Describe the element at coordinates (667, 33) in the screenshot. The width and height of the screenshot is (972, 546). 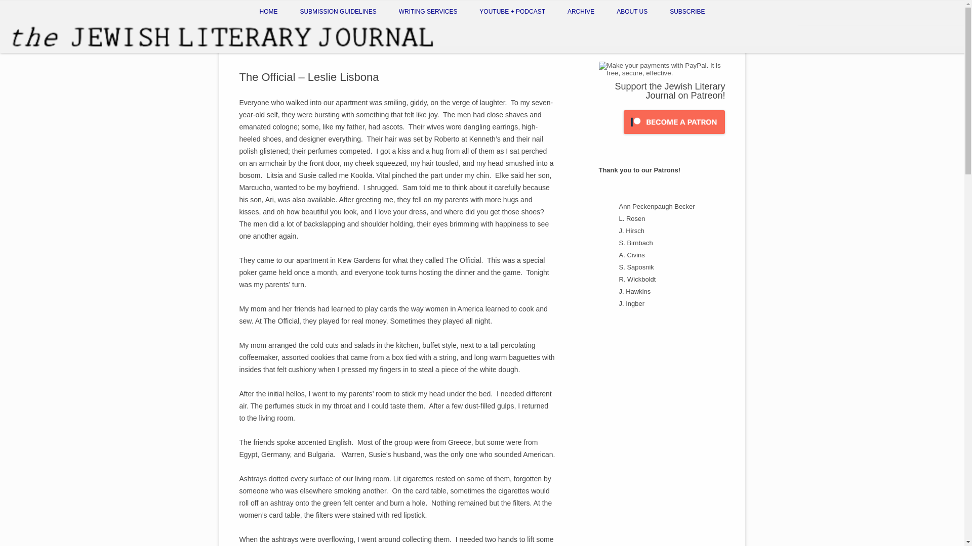
I see `PRESS` at that location.